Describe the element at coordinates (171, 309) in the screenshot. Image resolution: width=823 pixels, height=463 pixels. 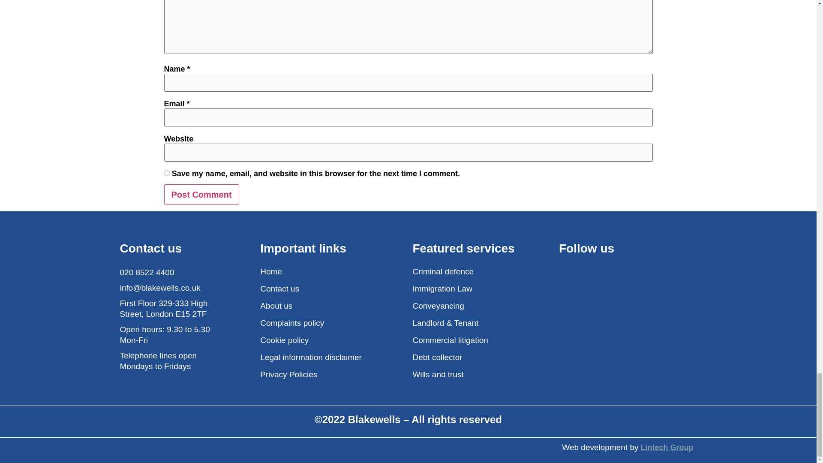
I see `First Floor 329-333 High Street, London E15 2TF` at that location.